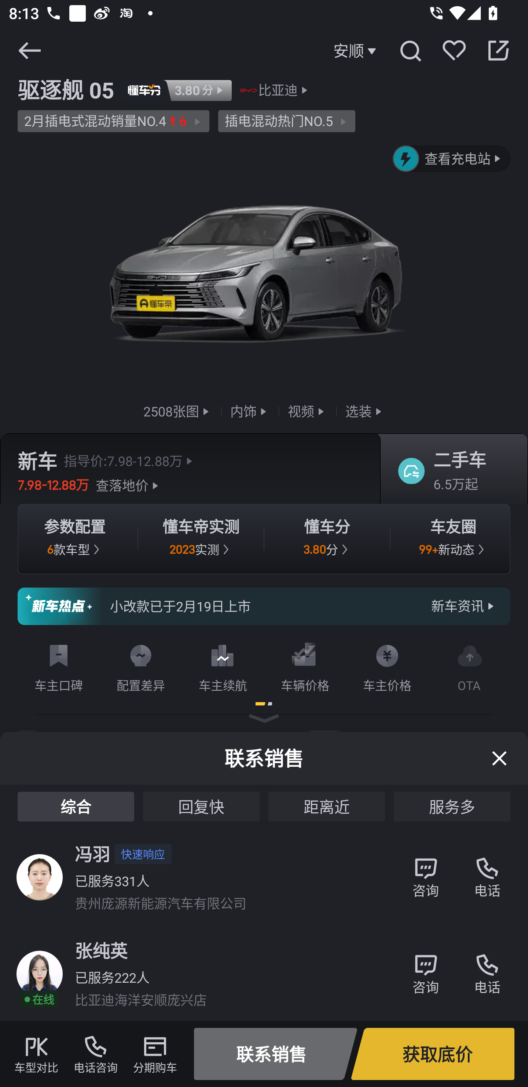  What do you see at coordinates (36, 1054) in the screenshot?
I see `车型对比` at bounding box center [36, 1054].